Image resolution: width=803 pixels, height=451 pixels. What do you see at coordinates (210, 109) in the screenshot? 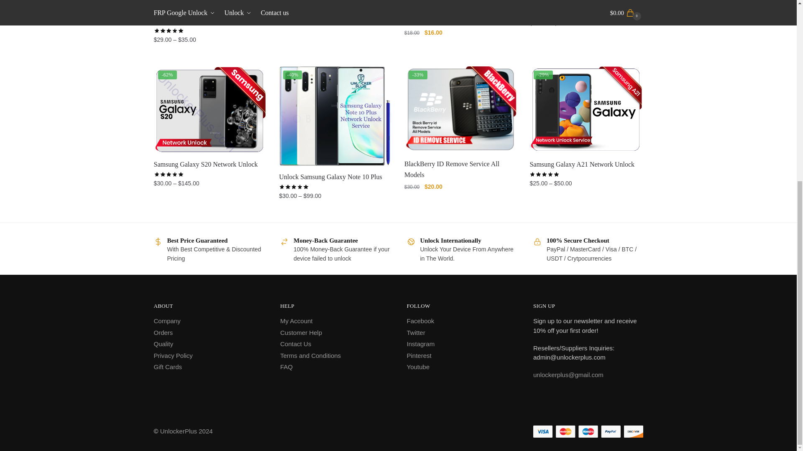
I see `Samsung Galaxy S20 Network Unlock` at bounding box center [210, 109].